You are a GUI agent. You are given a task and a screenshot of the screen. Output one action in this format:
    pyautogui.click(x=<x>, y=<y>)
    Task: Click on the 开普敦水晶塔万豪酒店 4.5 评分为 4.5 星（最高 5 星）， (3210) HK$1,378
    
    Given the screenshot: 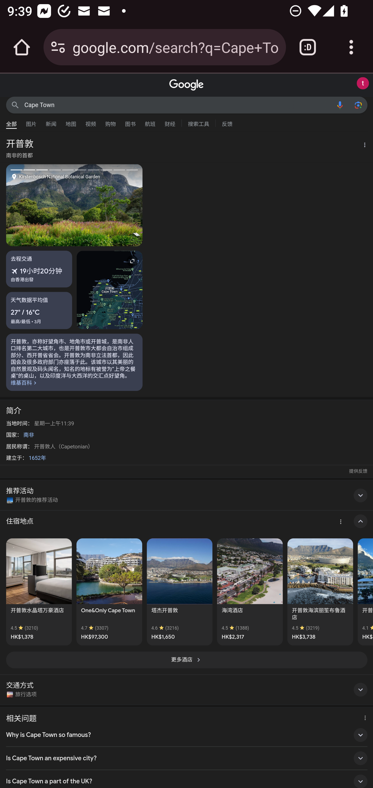 What is the action you would take?
    pyautogui.click(x=39, y=592)
    